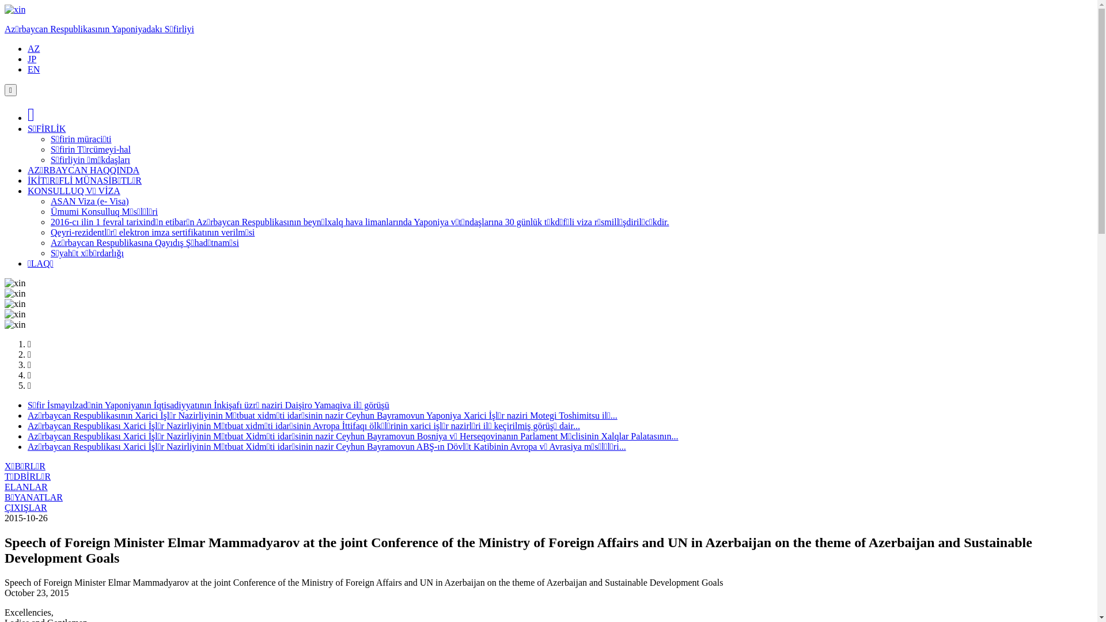  Describe the element at coordinates (26, 487) in the screenshot. I see `ELANLAR` at that location.